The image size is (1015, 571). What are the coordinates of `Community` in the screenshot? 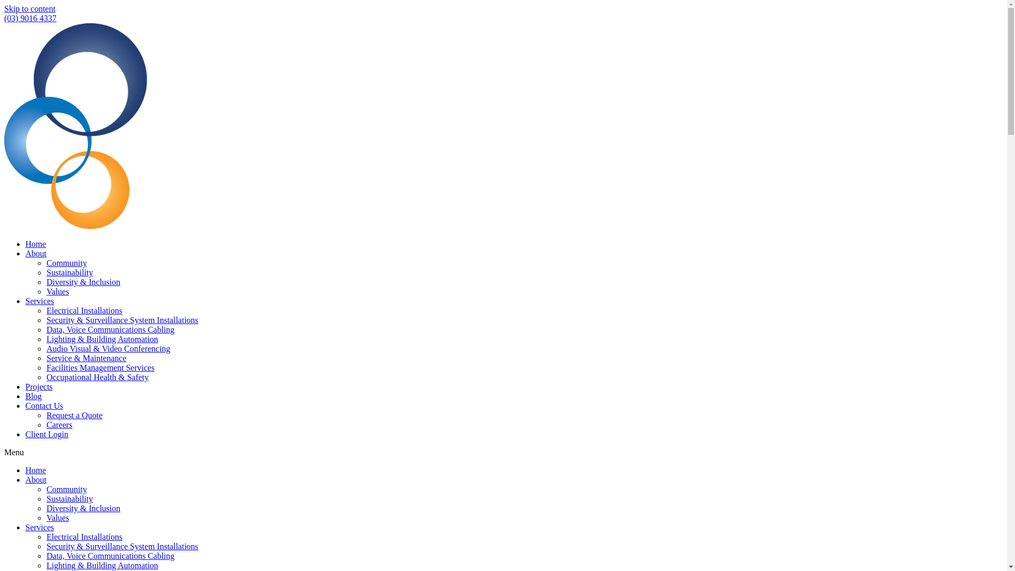 It's located at (67, 263).